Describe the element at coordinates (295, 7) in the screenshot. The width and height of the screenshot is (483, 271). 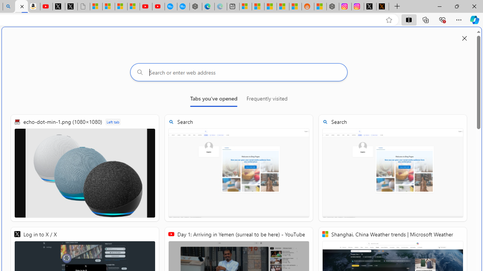
I see `Shanghai, China Weather trends | Microsoft Weather` at that location.